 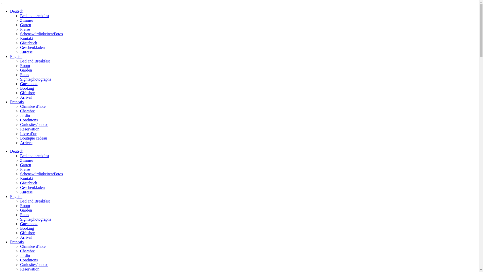 What do you see at coordinates (16, 196) in the screenshot?
I see `English` at bounding box center [16, 196].